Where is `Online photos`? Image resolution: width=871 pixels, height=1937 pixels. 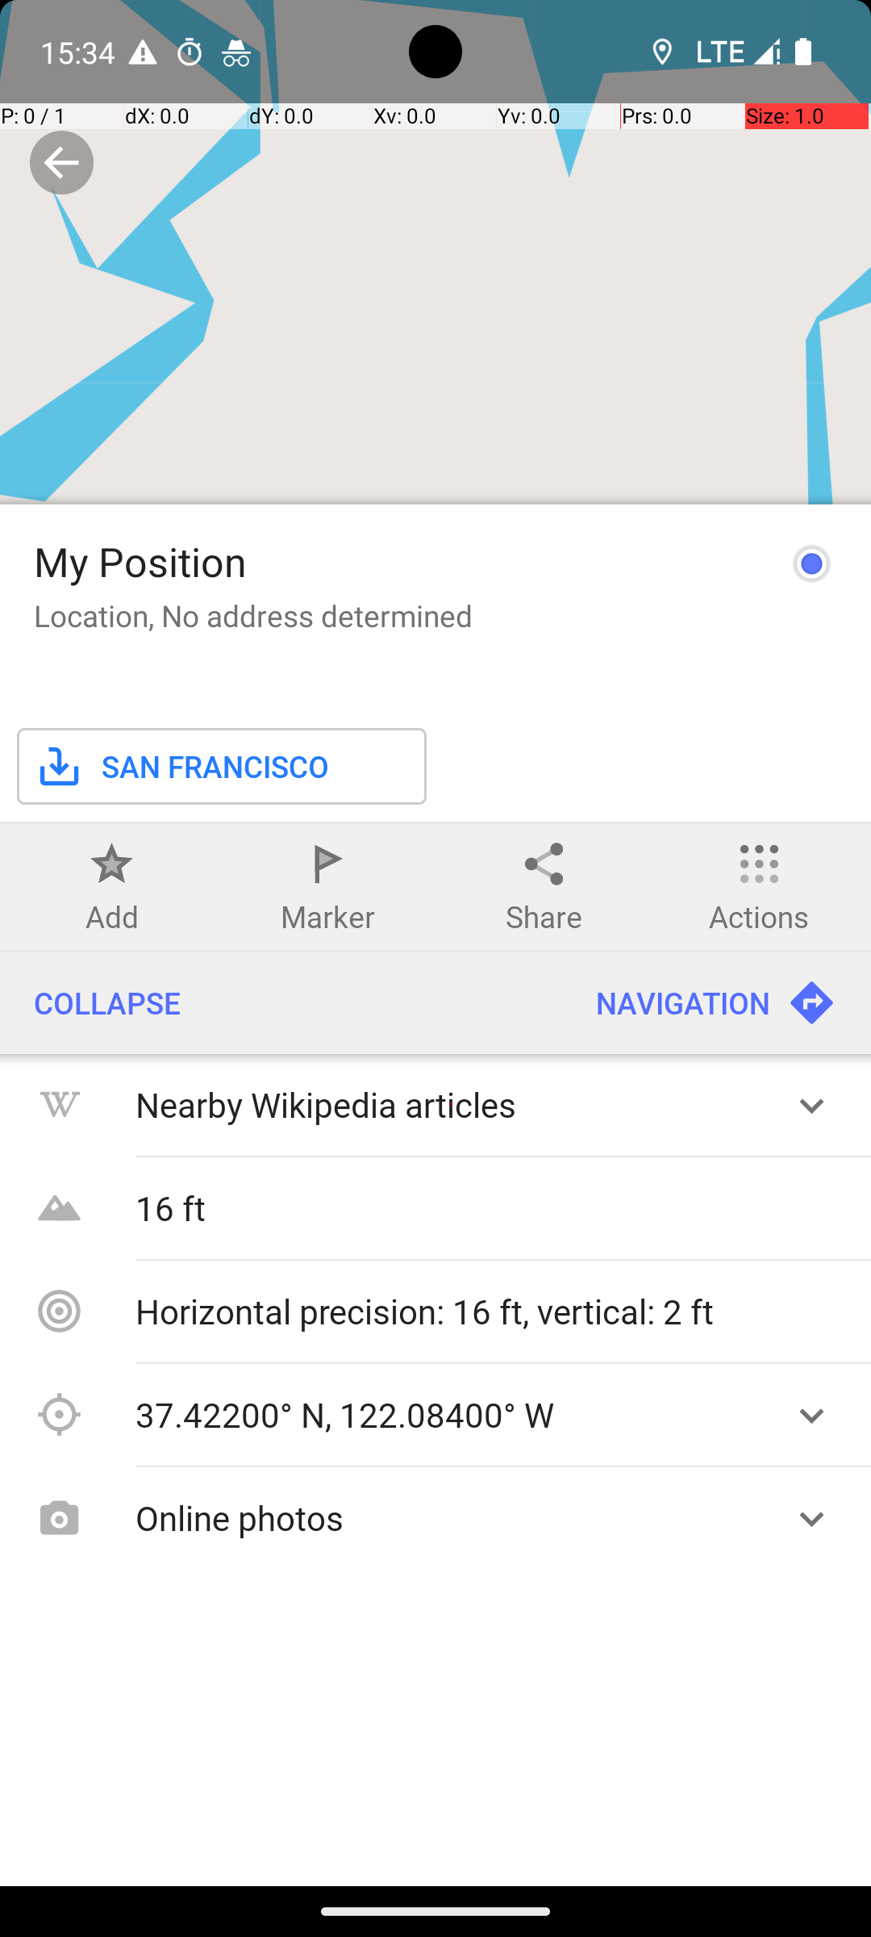 Online photos is located at coordinates (450, 1517).